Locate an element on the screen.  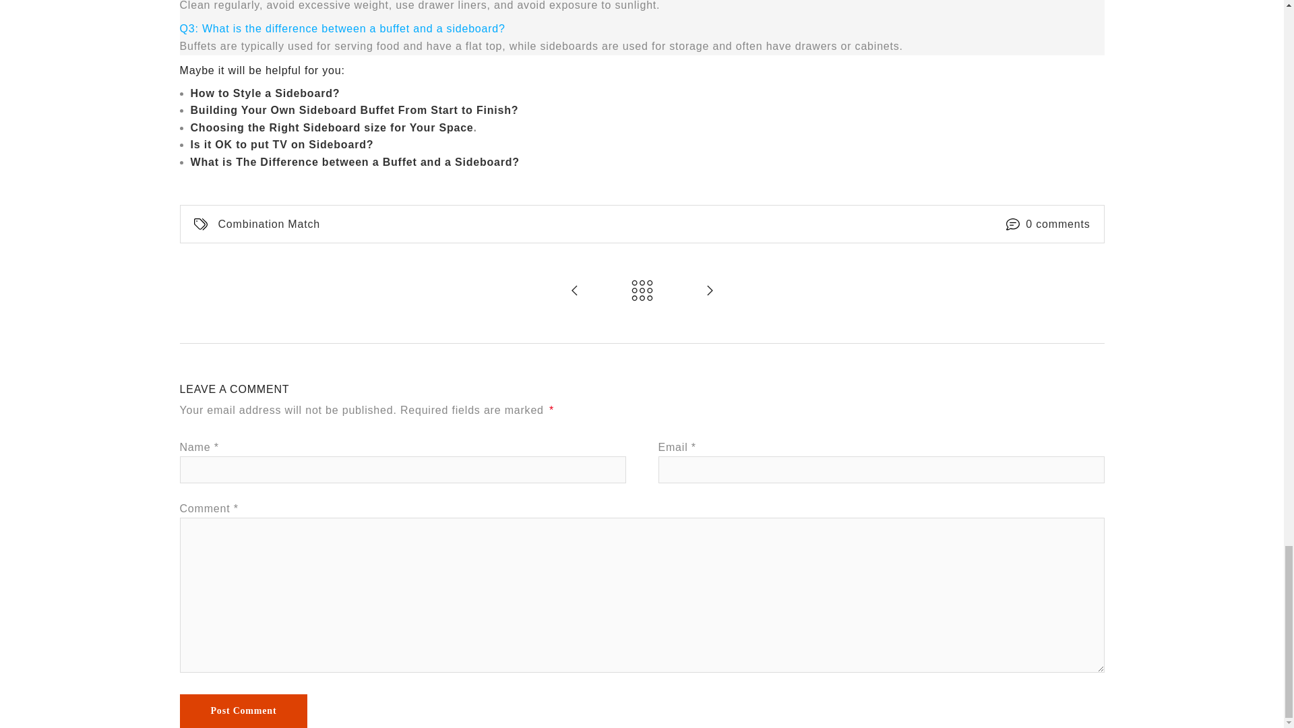
How to Style a Sideboard? is located at coordinates (264, 93).